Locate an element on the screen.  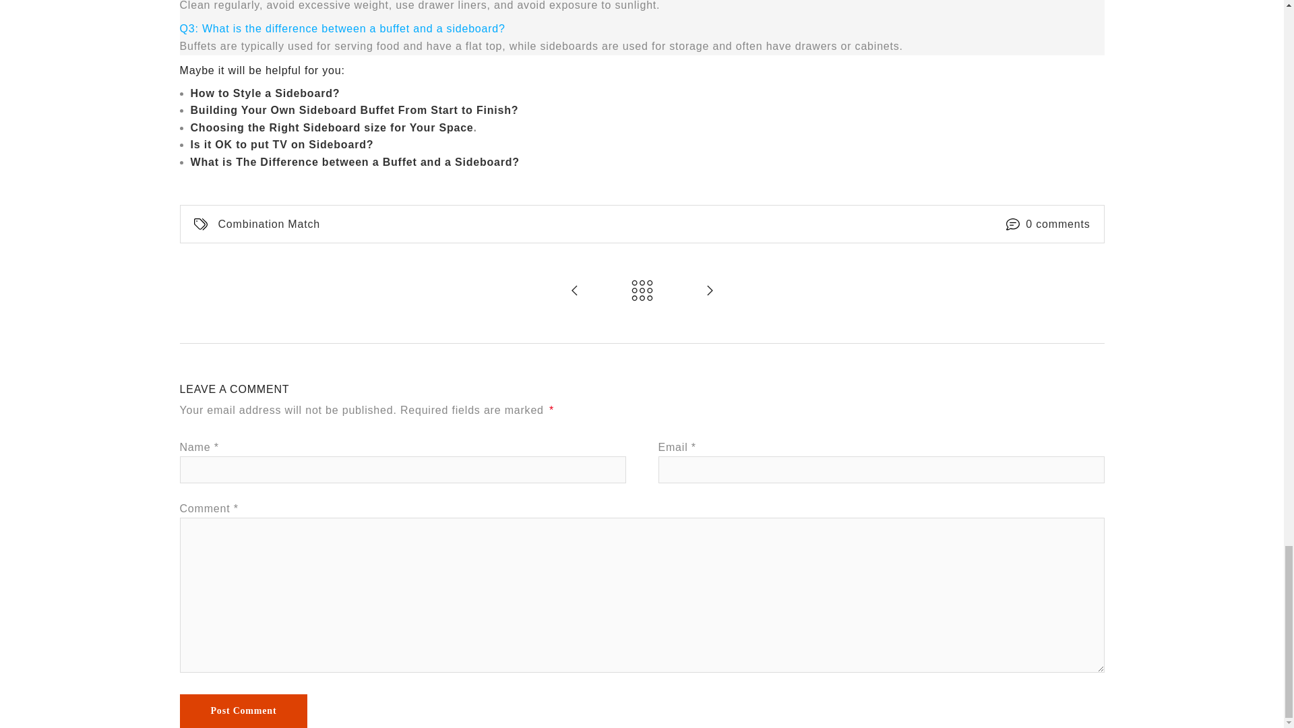
How to Style a Sideboard? is located at coordinates (264, 93).